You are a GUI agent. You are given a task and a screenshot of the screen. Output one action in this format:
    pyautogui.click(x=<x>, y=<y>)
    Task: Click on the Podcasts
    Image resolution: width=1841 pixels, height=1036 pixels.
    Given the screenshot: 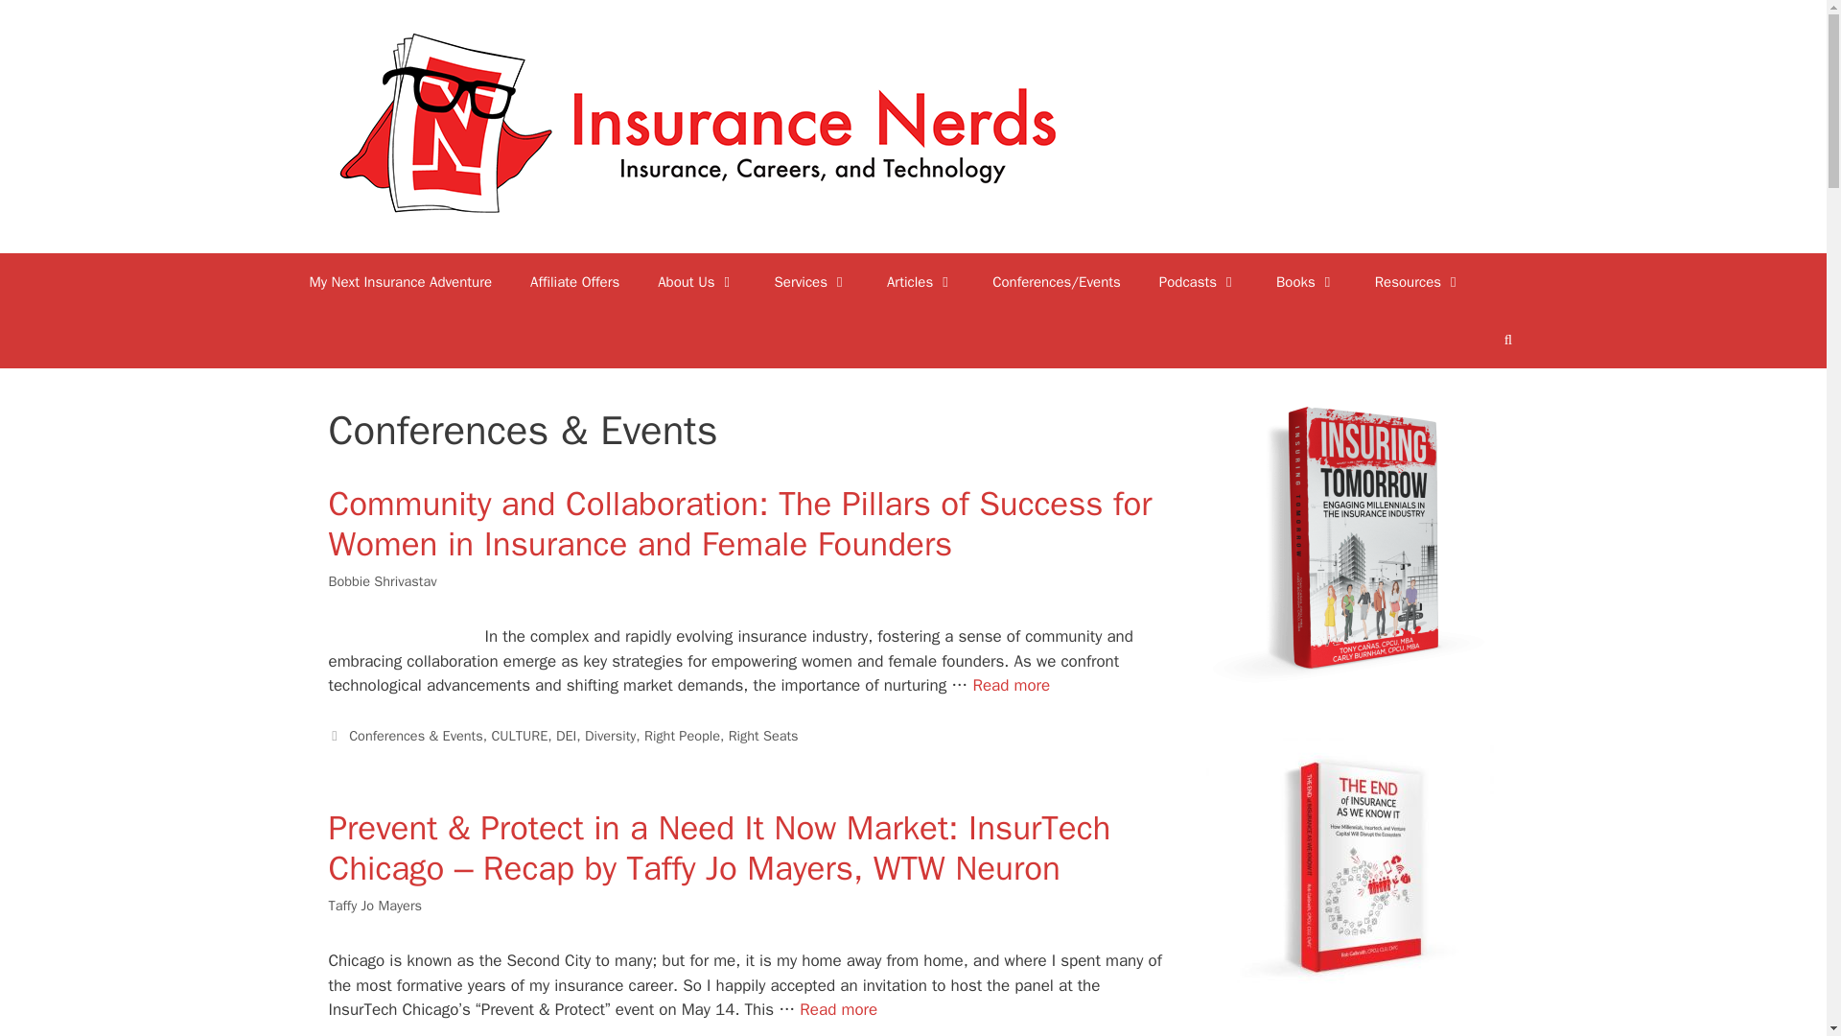 What is the action you would take?
    pyautogui.click(x=1199, y=282)
    